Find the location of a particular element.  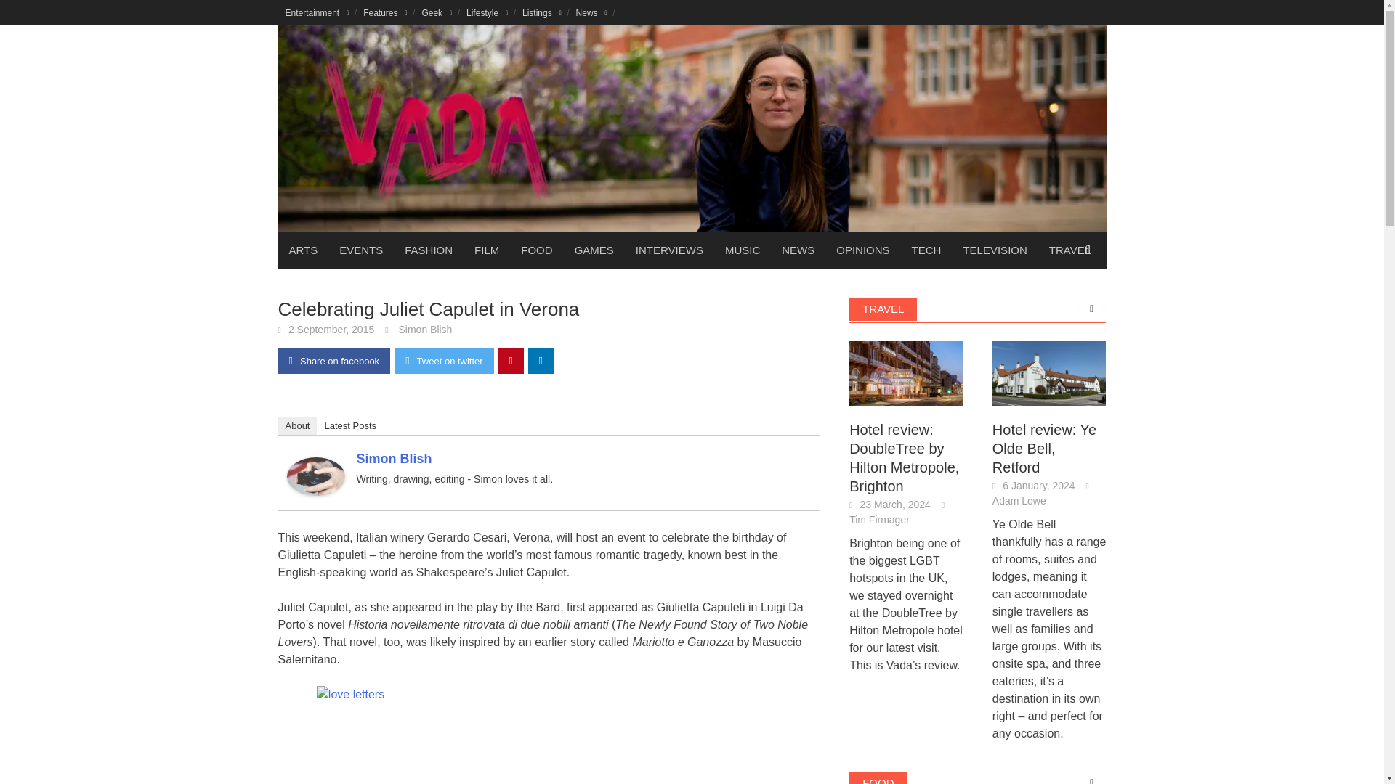

Entertainment is located at coordinates (317, 12).